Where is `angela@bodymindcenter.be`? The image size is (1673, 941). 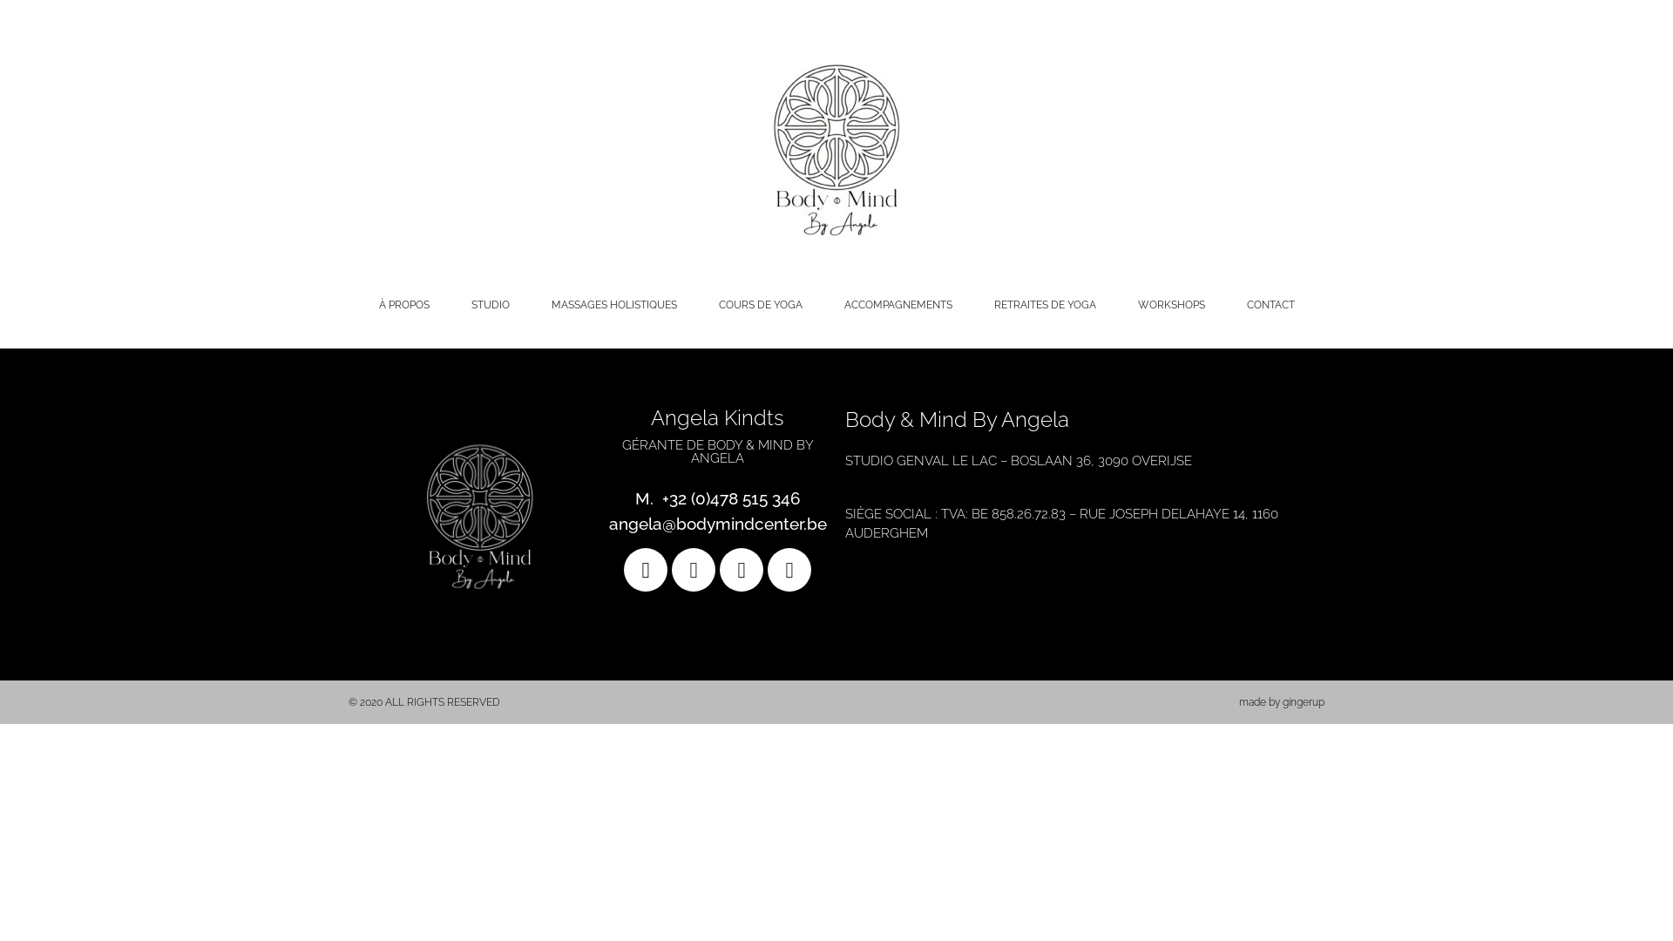
angela@bodymindcenter.be is located at coordinates (717, 524).